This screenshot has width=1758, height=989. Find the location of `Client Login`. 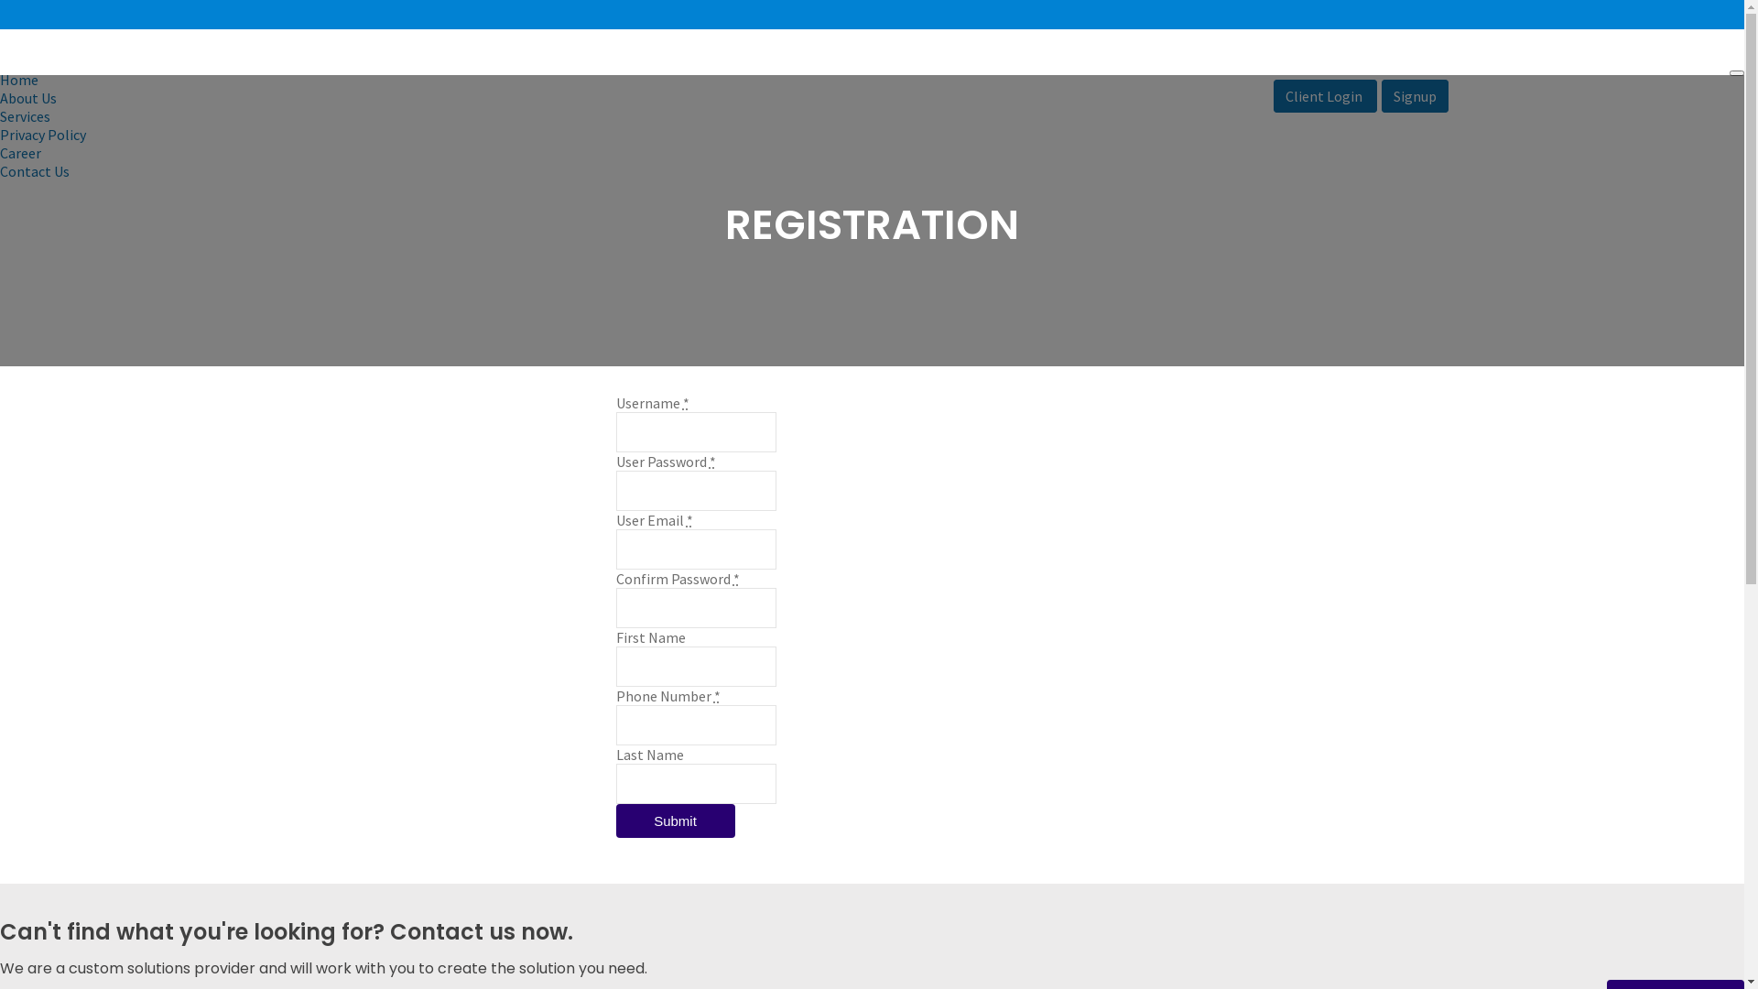

Client Login is located at coordinates (1326, 96).